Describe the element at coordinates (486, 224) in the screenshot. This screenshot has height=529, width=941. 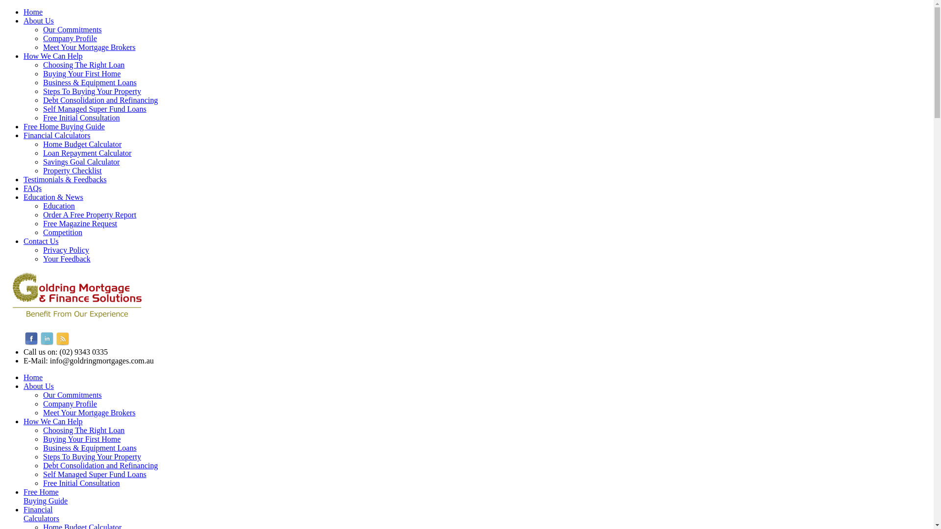
I see `Free Magazine Request` at that location.